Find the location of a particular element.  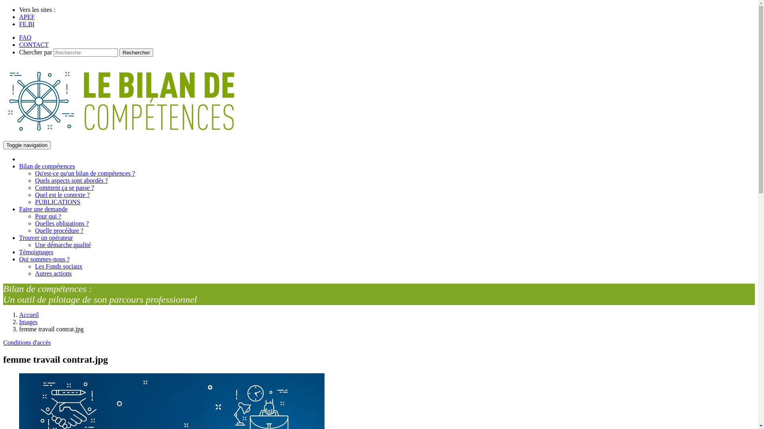

Recherche is located at coordinates (86, 52).